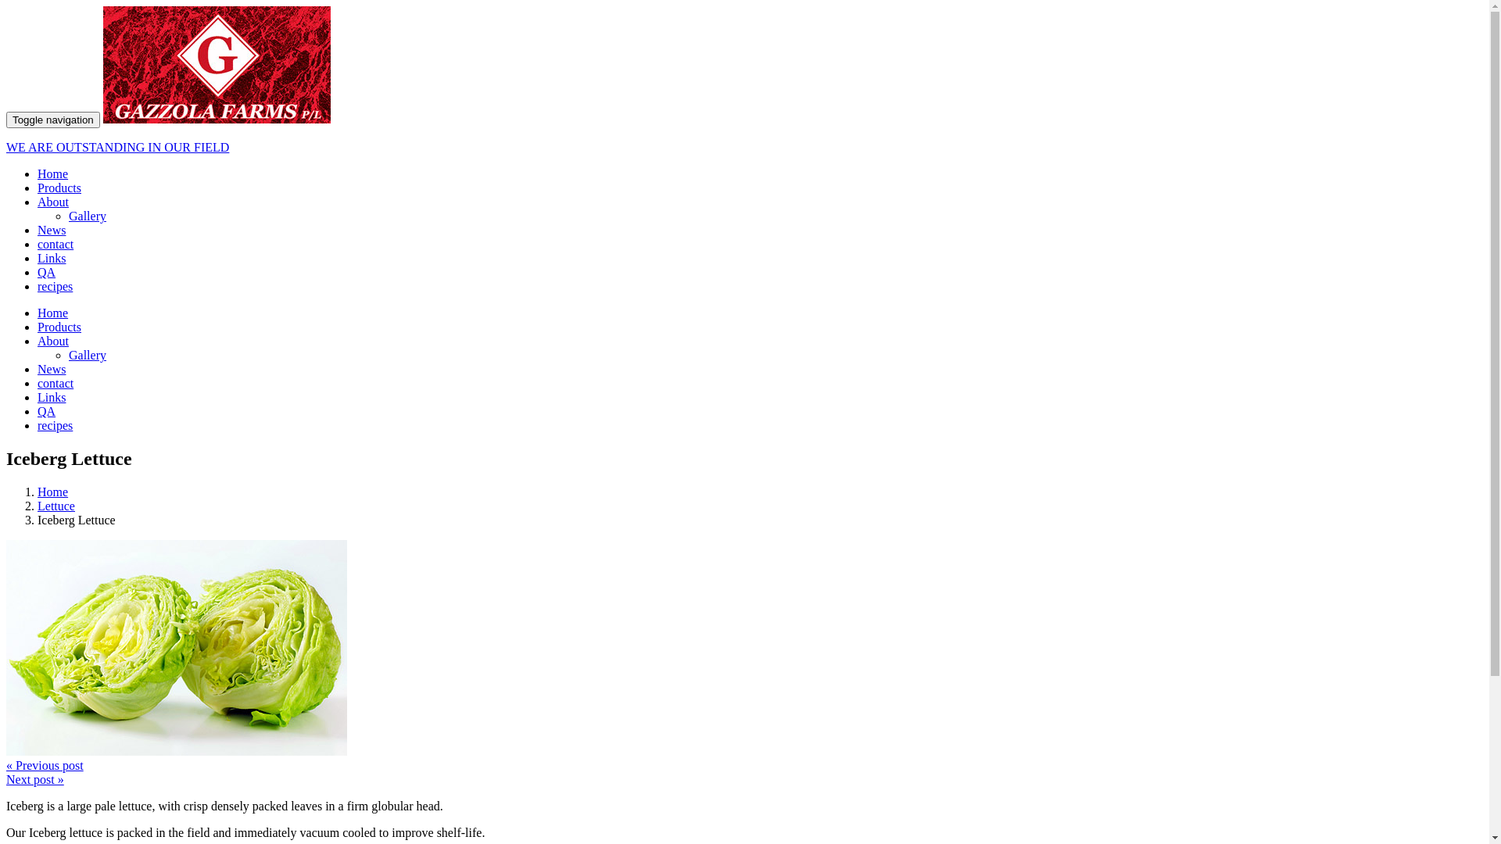  Describe the element at coordinates (53, 313) in the screenshot. I see `Home` at that location.